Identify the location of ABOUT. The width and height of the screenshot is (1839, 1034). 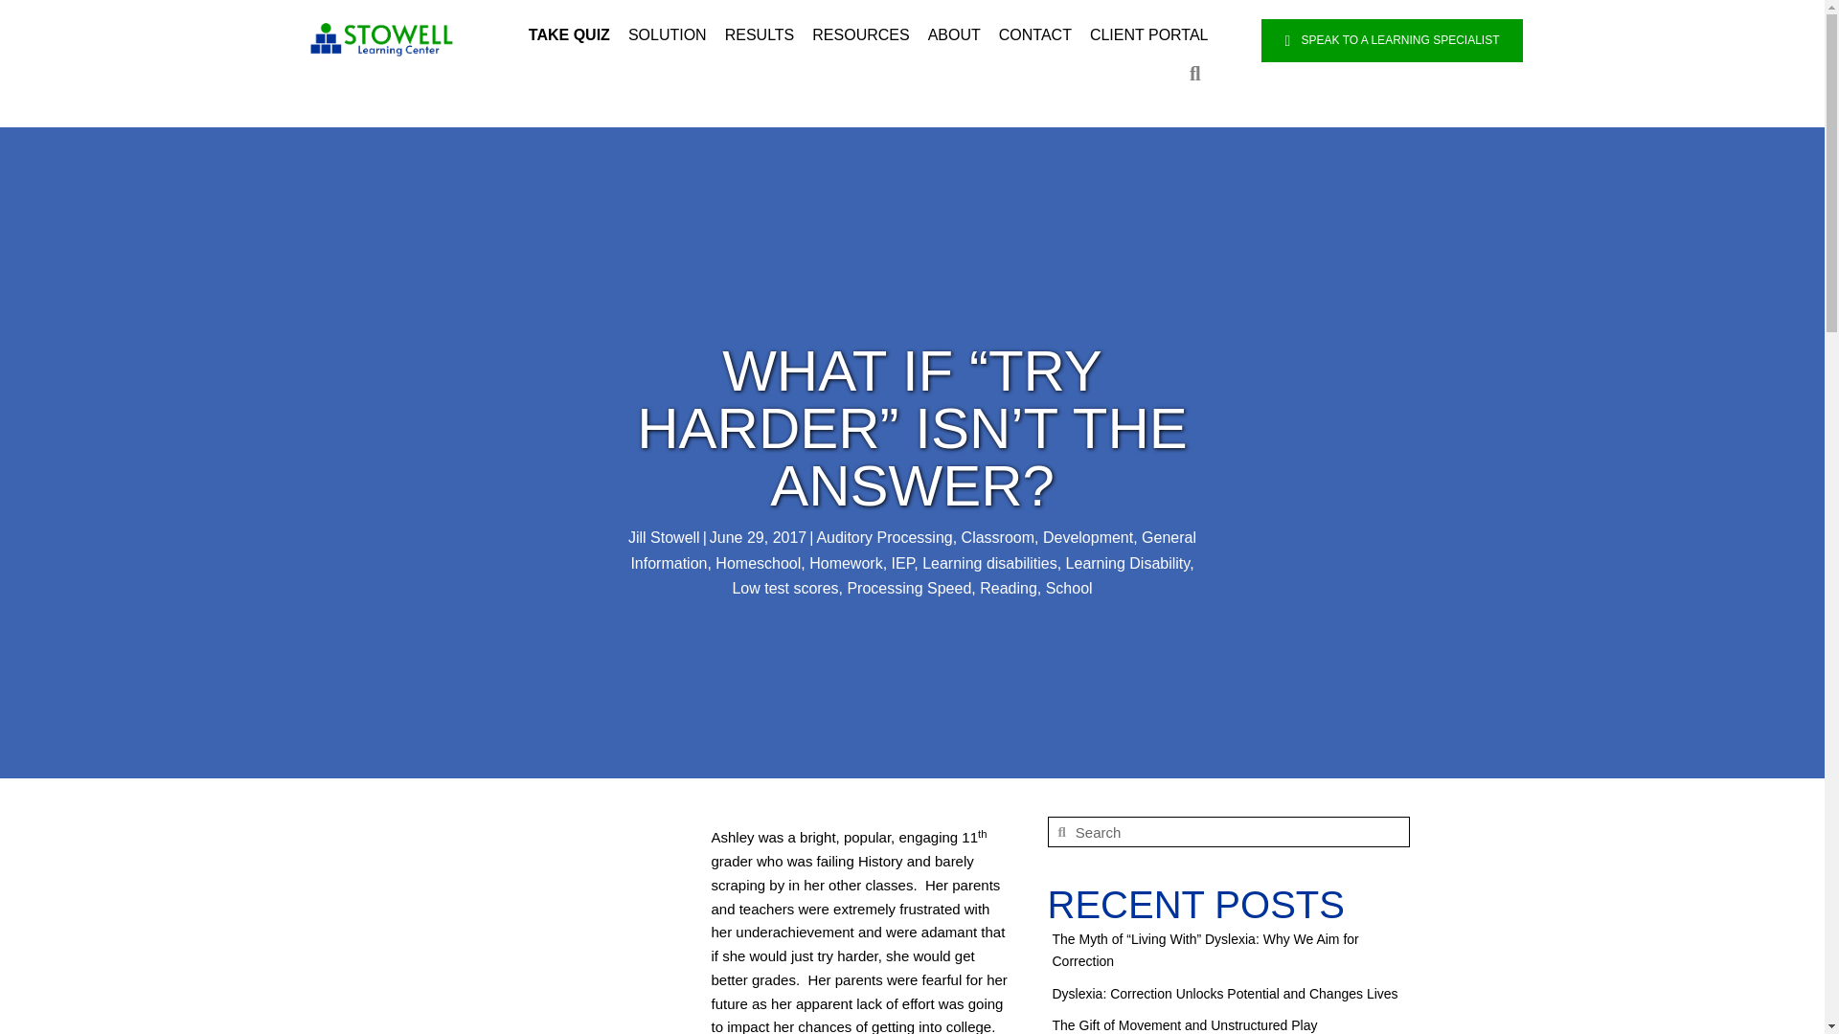
(954, 35).